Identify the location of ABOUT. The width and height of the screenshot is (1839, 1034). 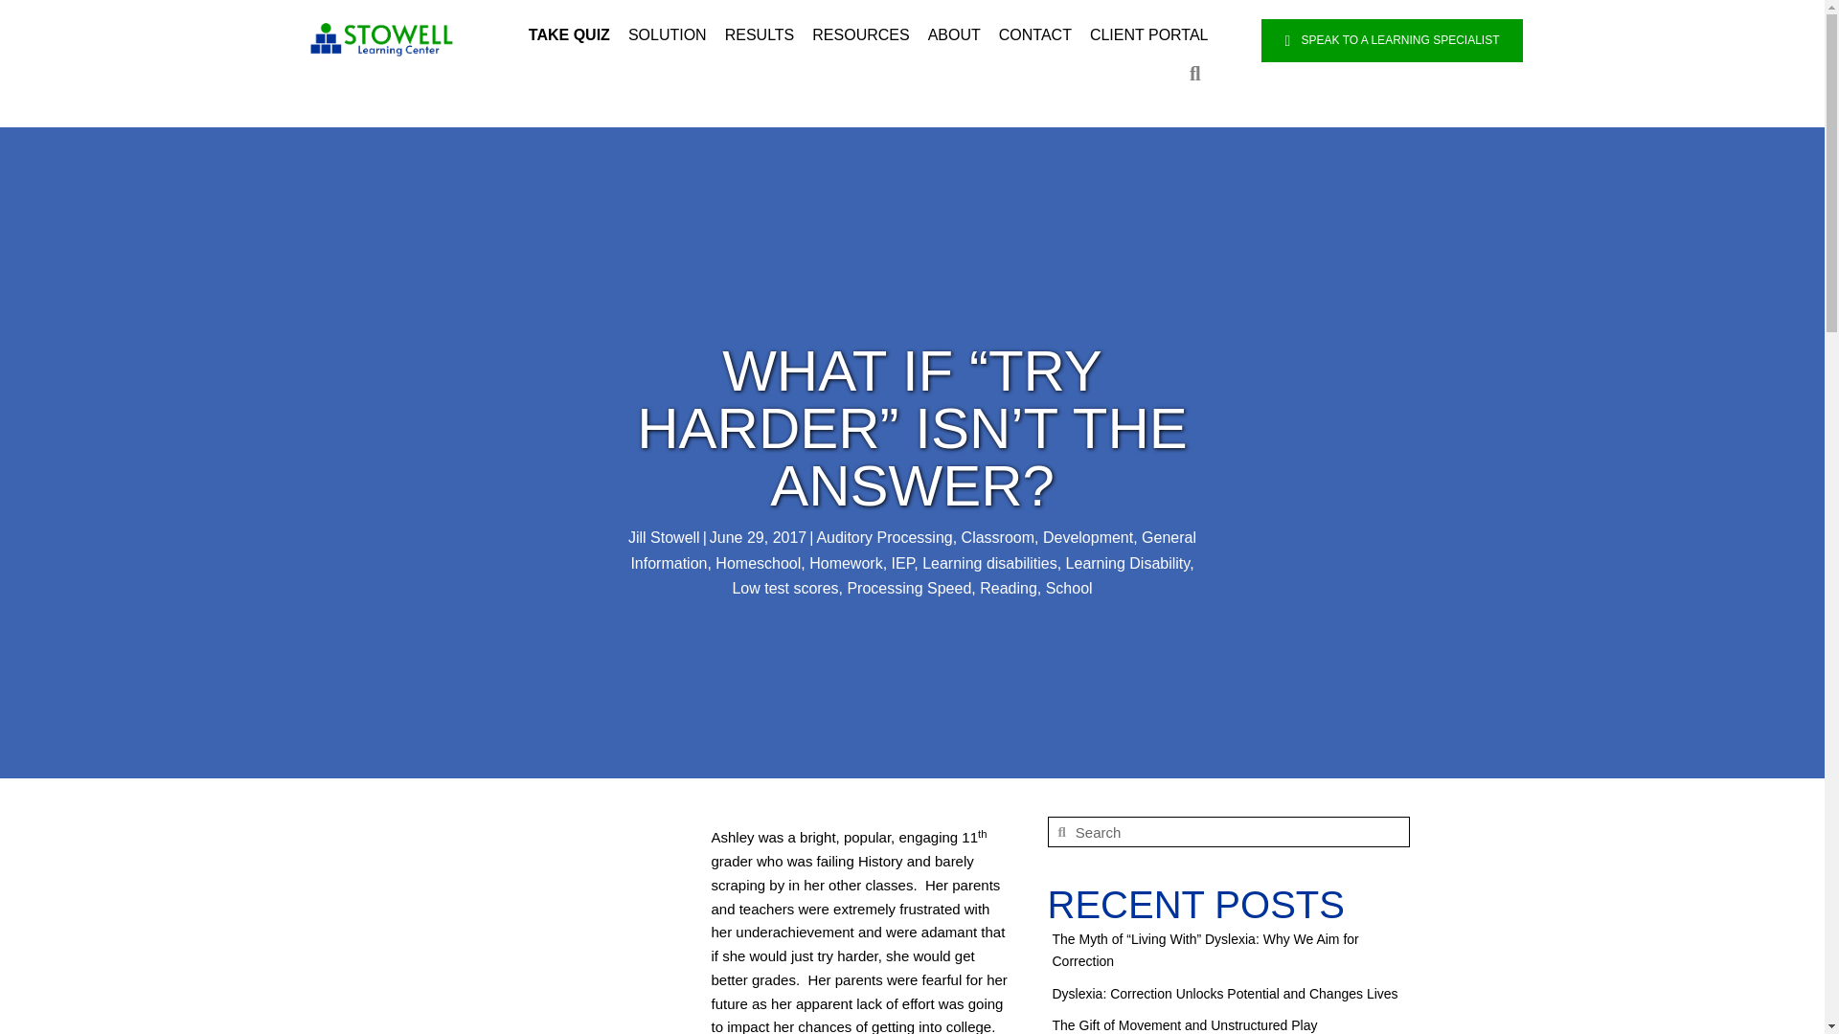
(954, 35).